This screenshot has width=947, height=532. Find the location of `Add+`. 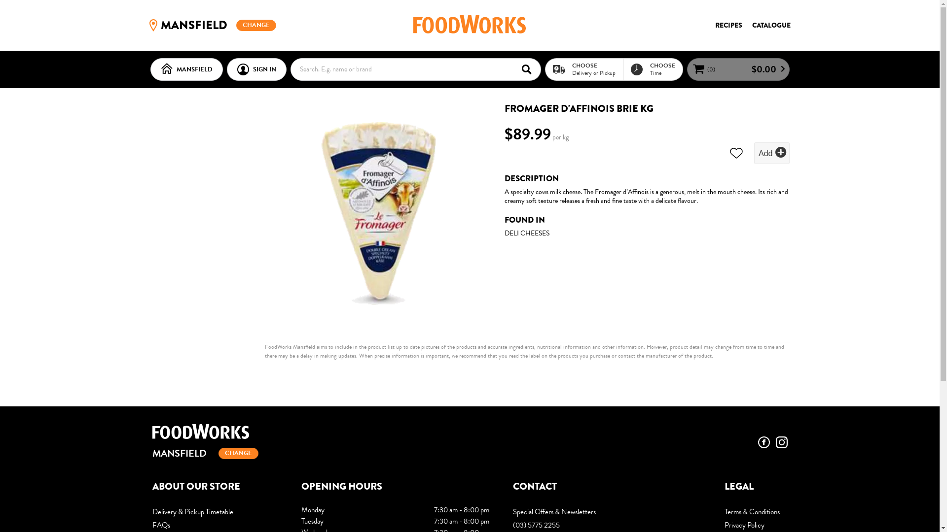

Add+ is located at coordinates (771, 153).